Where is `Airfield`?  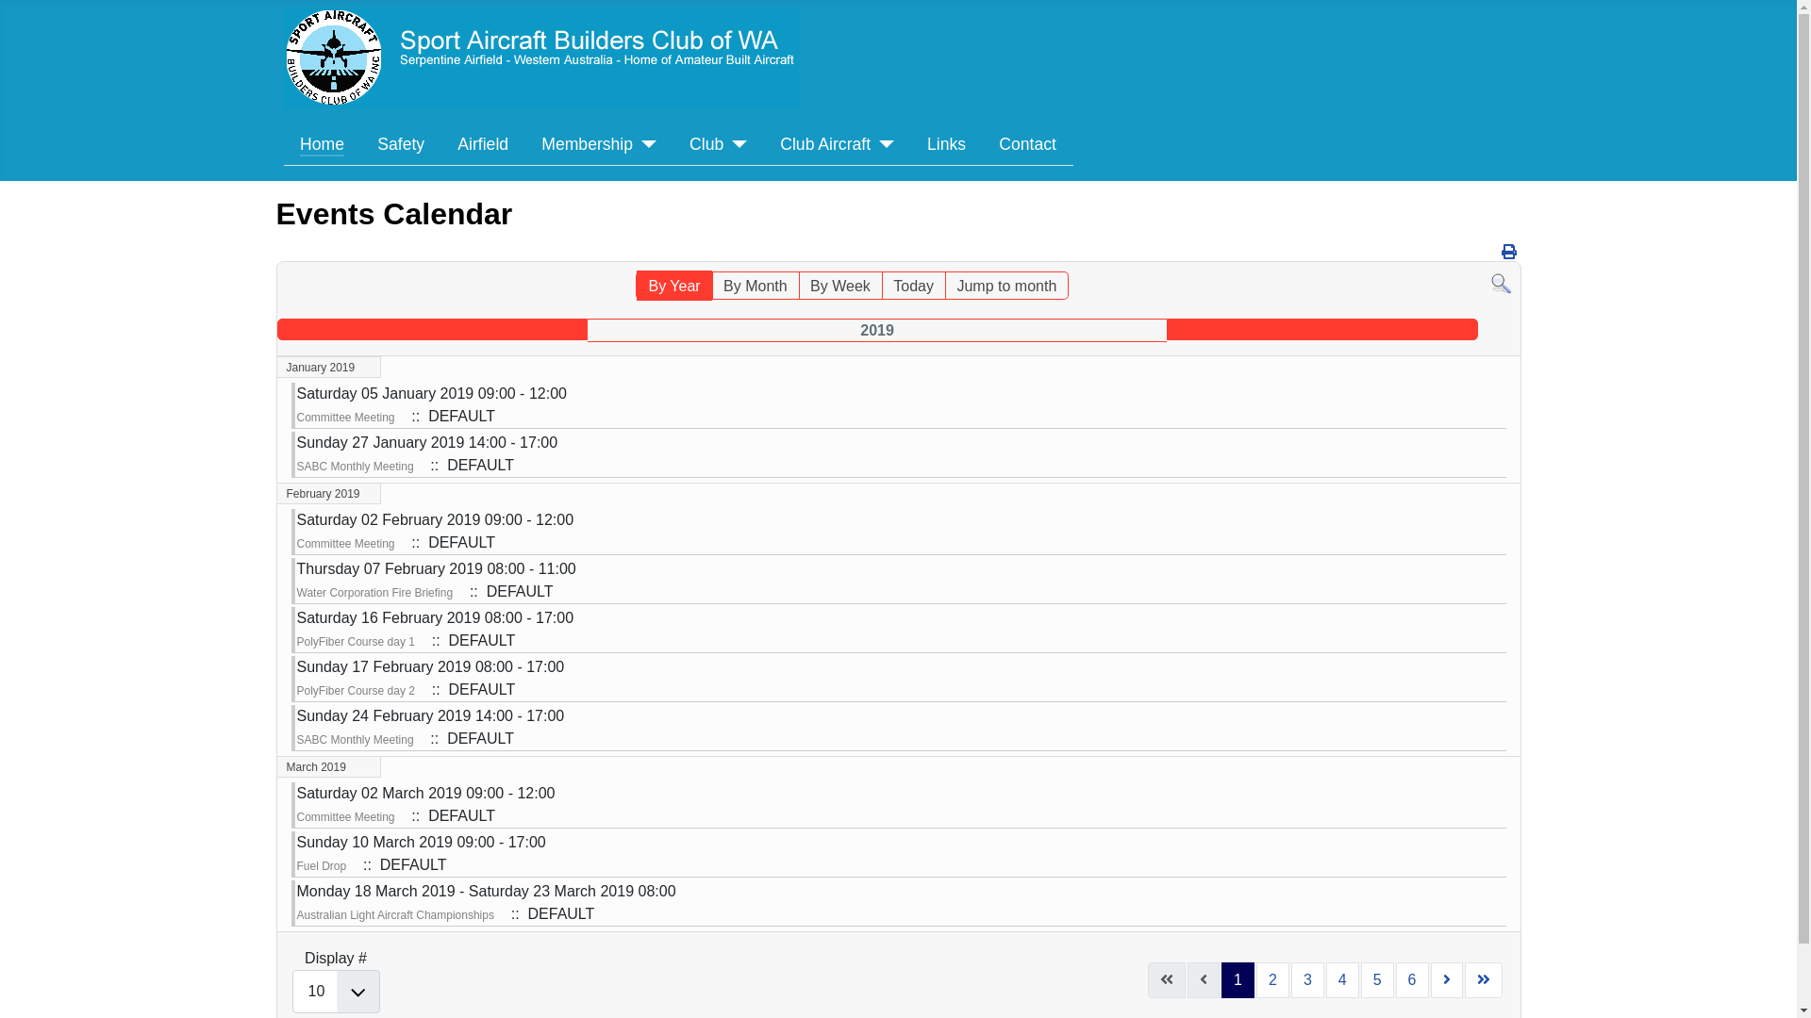 Airfield is located at coordinates (483, 144).